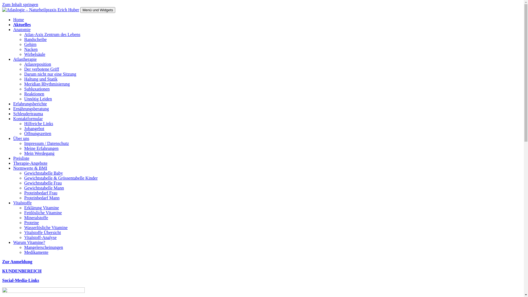 Image resolution: width=528 pixels, height=297 pixels. What do you see at coordinates (22, 30) in the screenshot?
I see `Anatomie` at bounding box center [22, 30].